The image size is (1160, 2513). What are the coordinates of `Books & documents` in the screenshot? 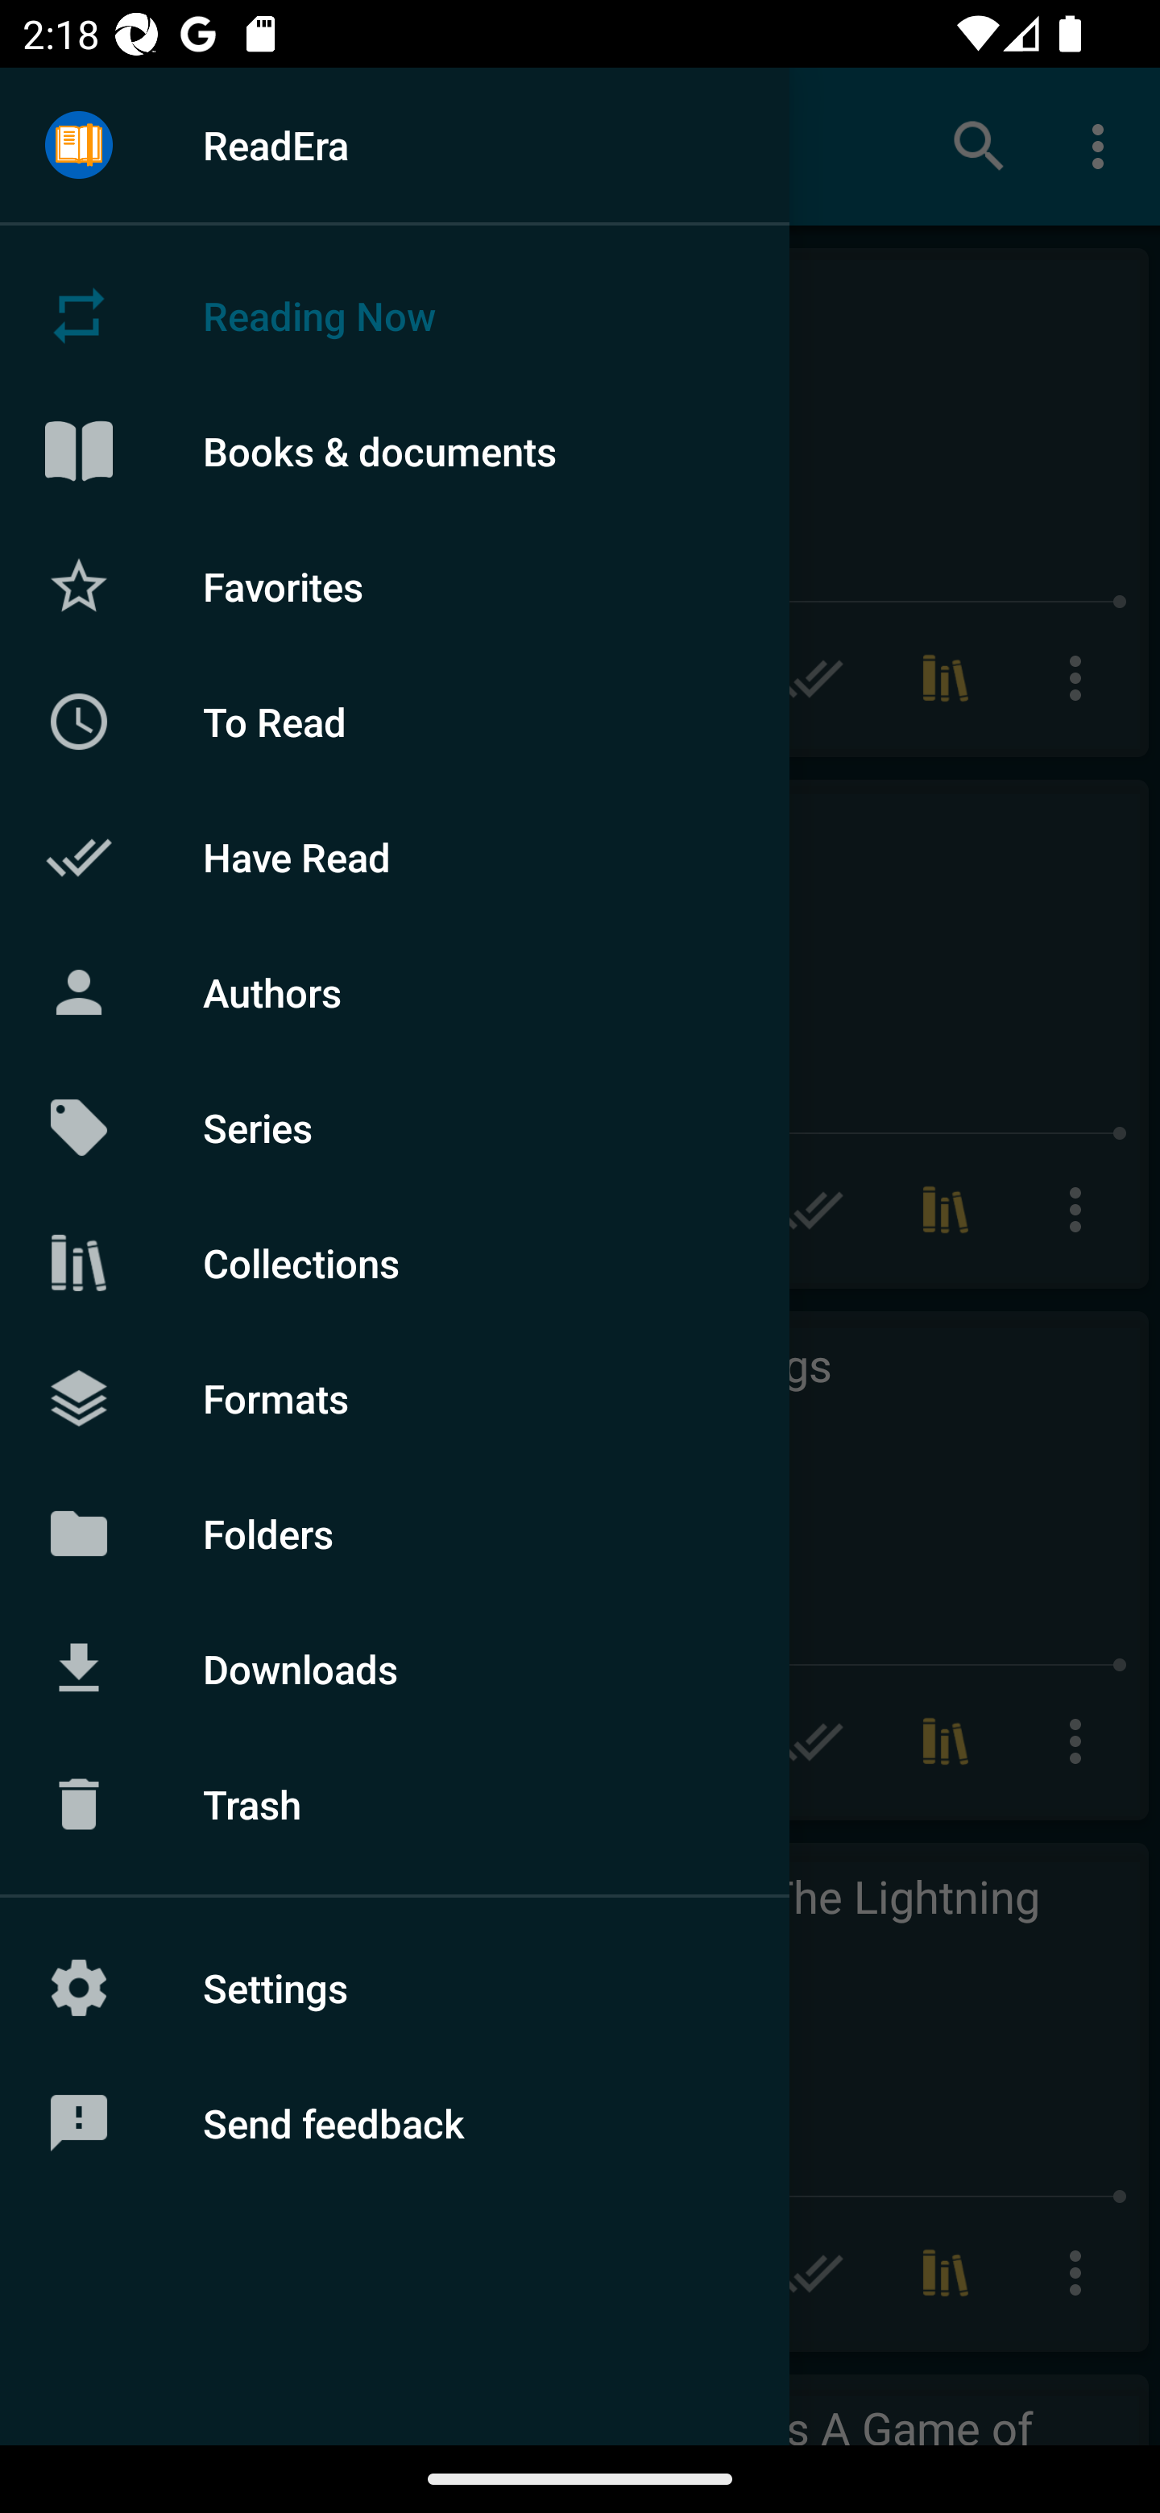 It's located at (395, 451).